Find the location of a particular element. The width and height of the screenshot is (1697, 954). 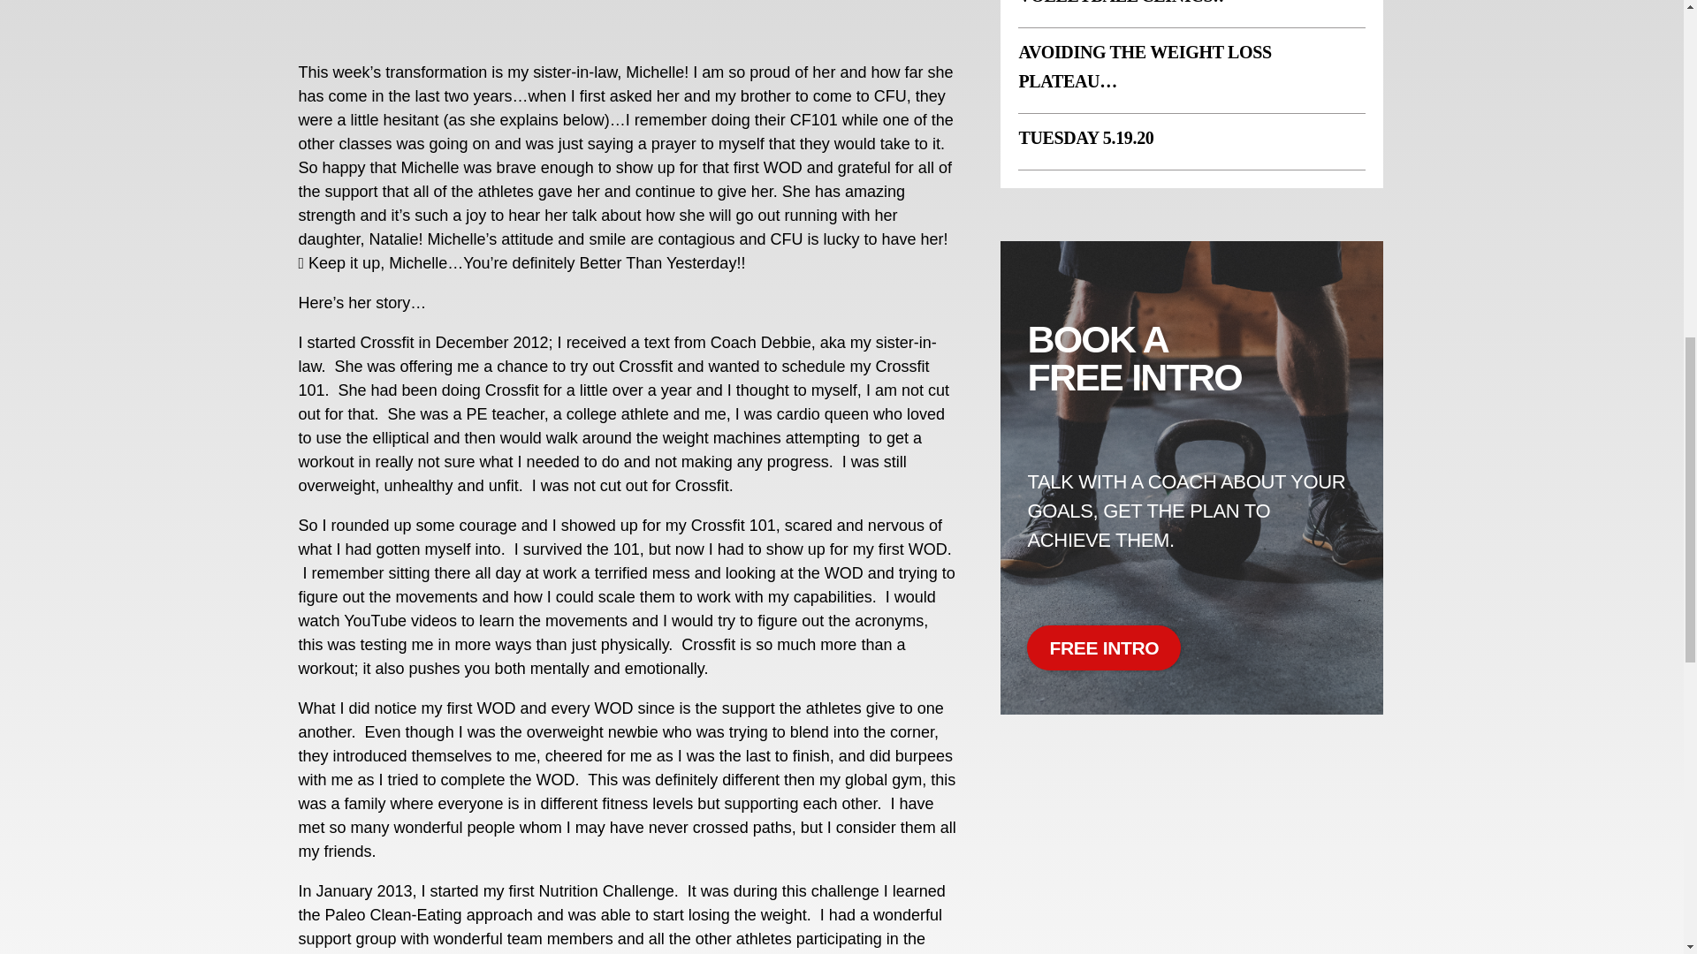

VOLLEYBALL CLINICS!! is located at coordinates (1121, 3).